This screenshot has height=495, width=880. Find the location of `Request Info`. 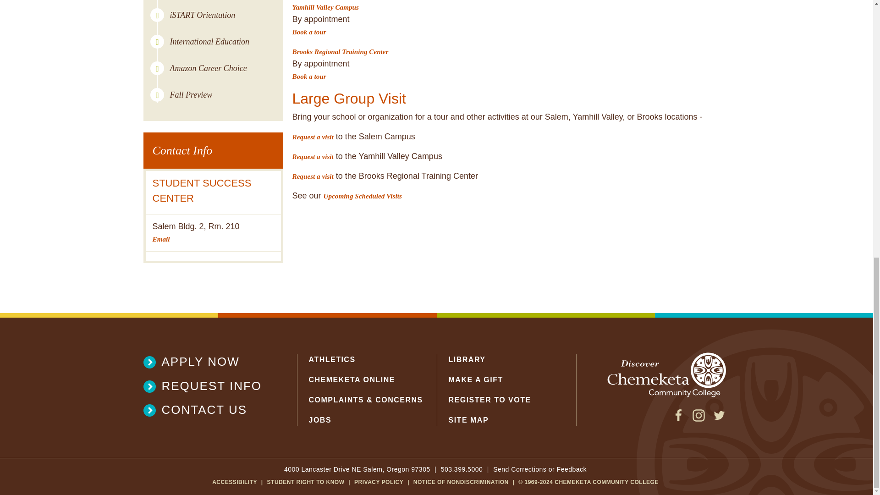

Request Info is located at coordinates (208, 385).